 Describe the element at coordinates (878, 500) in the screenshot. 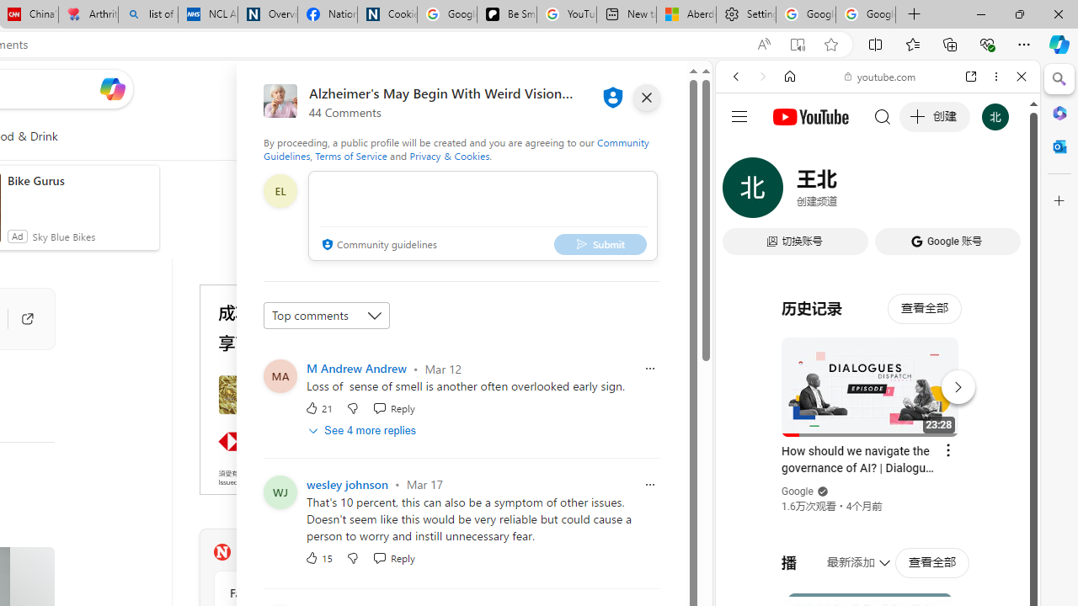

I see `Trailer #2 [HD]` at that location.